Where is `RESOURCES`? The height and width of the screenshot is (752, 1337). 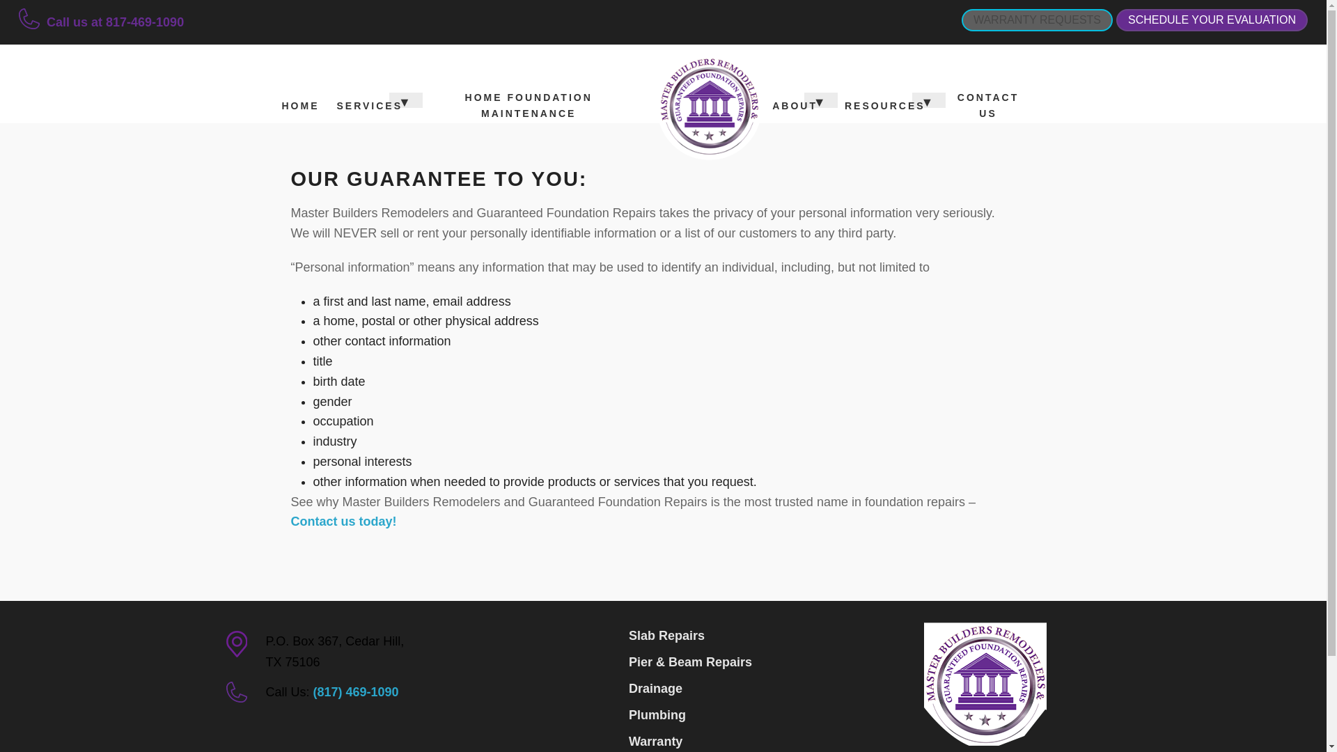 RESOURCES is located at coordinates (885, 106).